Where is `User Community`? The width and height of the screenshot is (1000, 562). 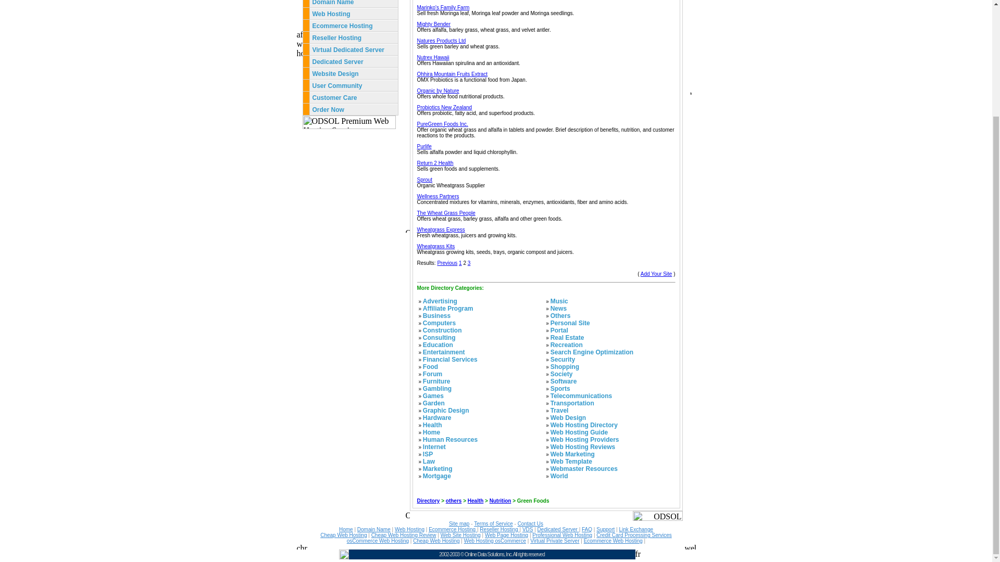 User Community is located at coordinates (337, 85).